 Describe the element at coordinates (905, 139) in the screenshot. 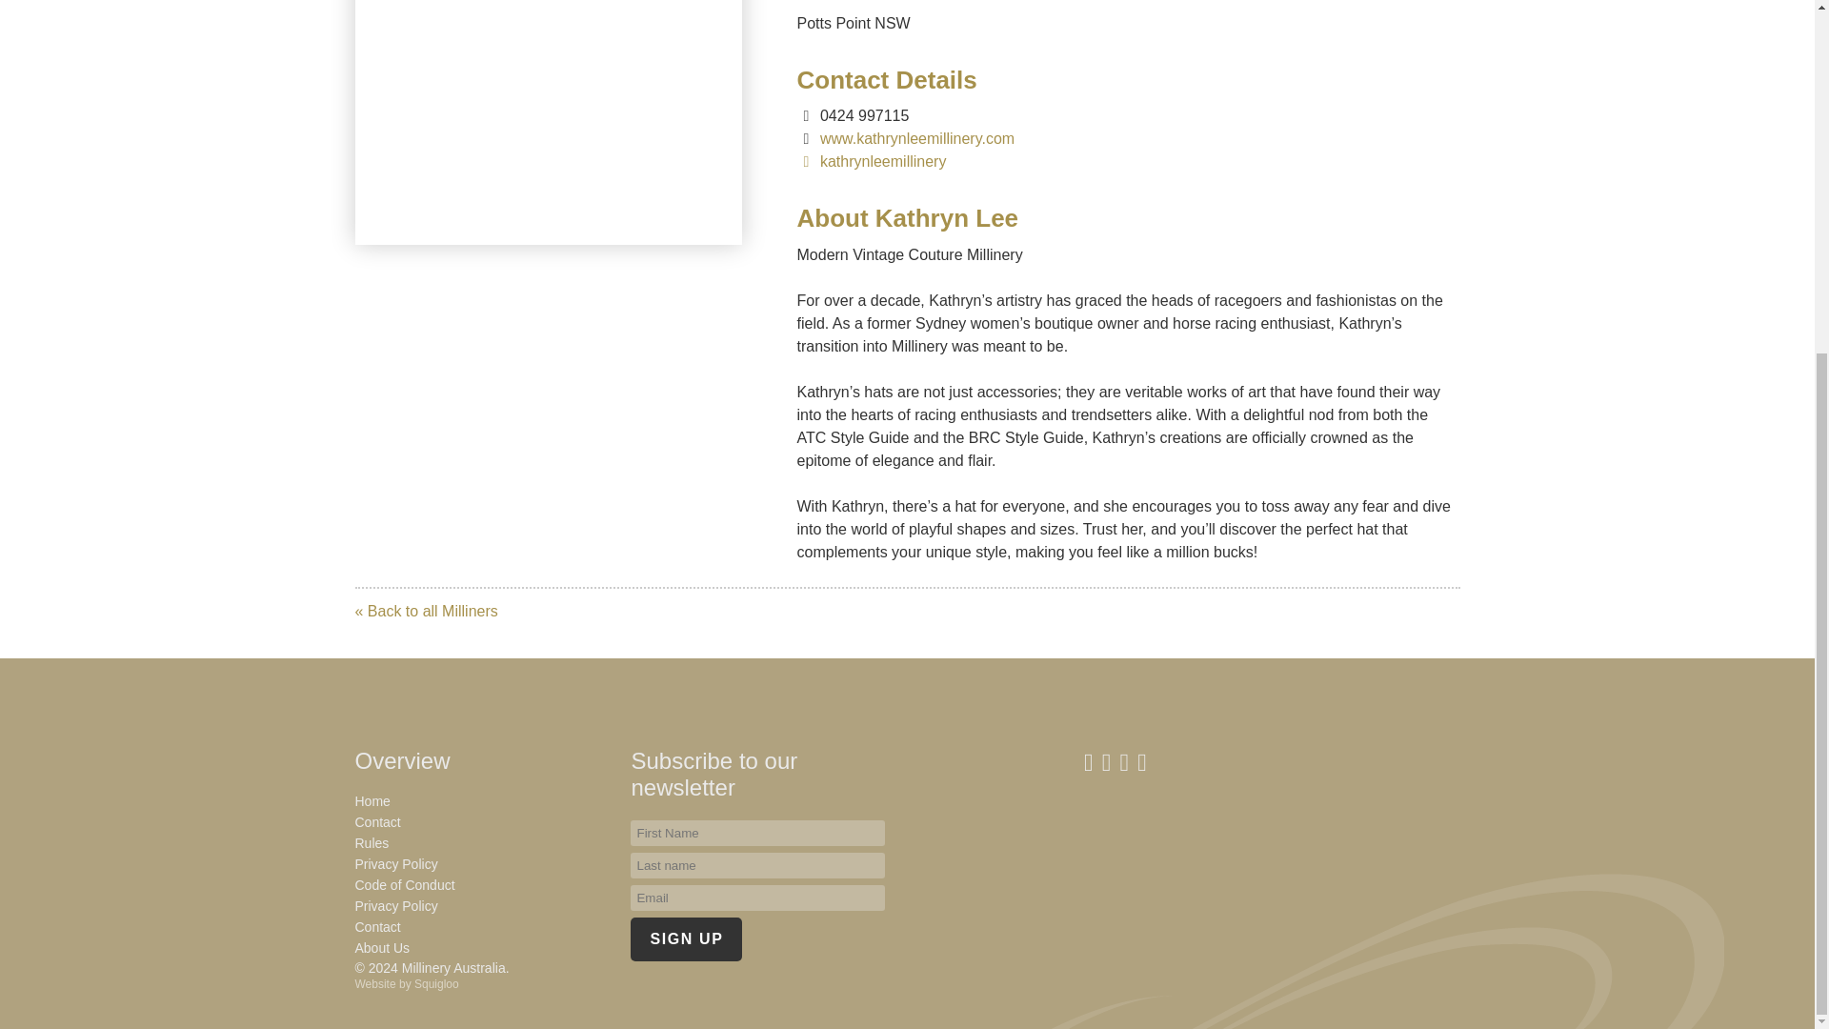

I see `www.kathrynleemillinery.com` at that location.